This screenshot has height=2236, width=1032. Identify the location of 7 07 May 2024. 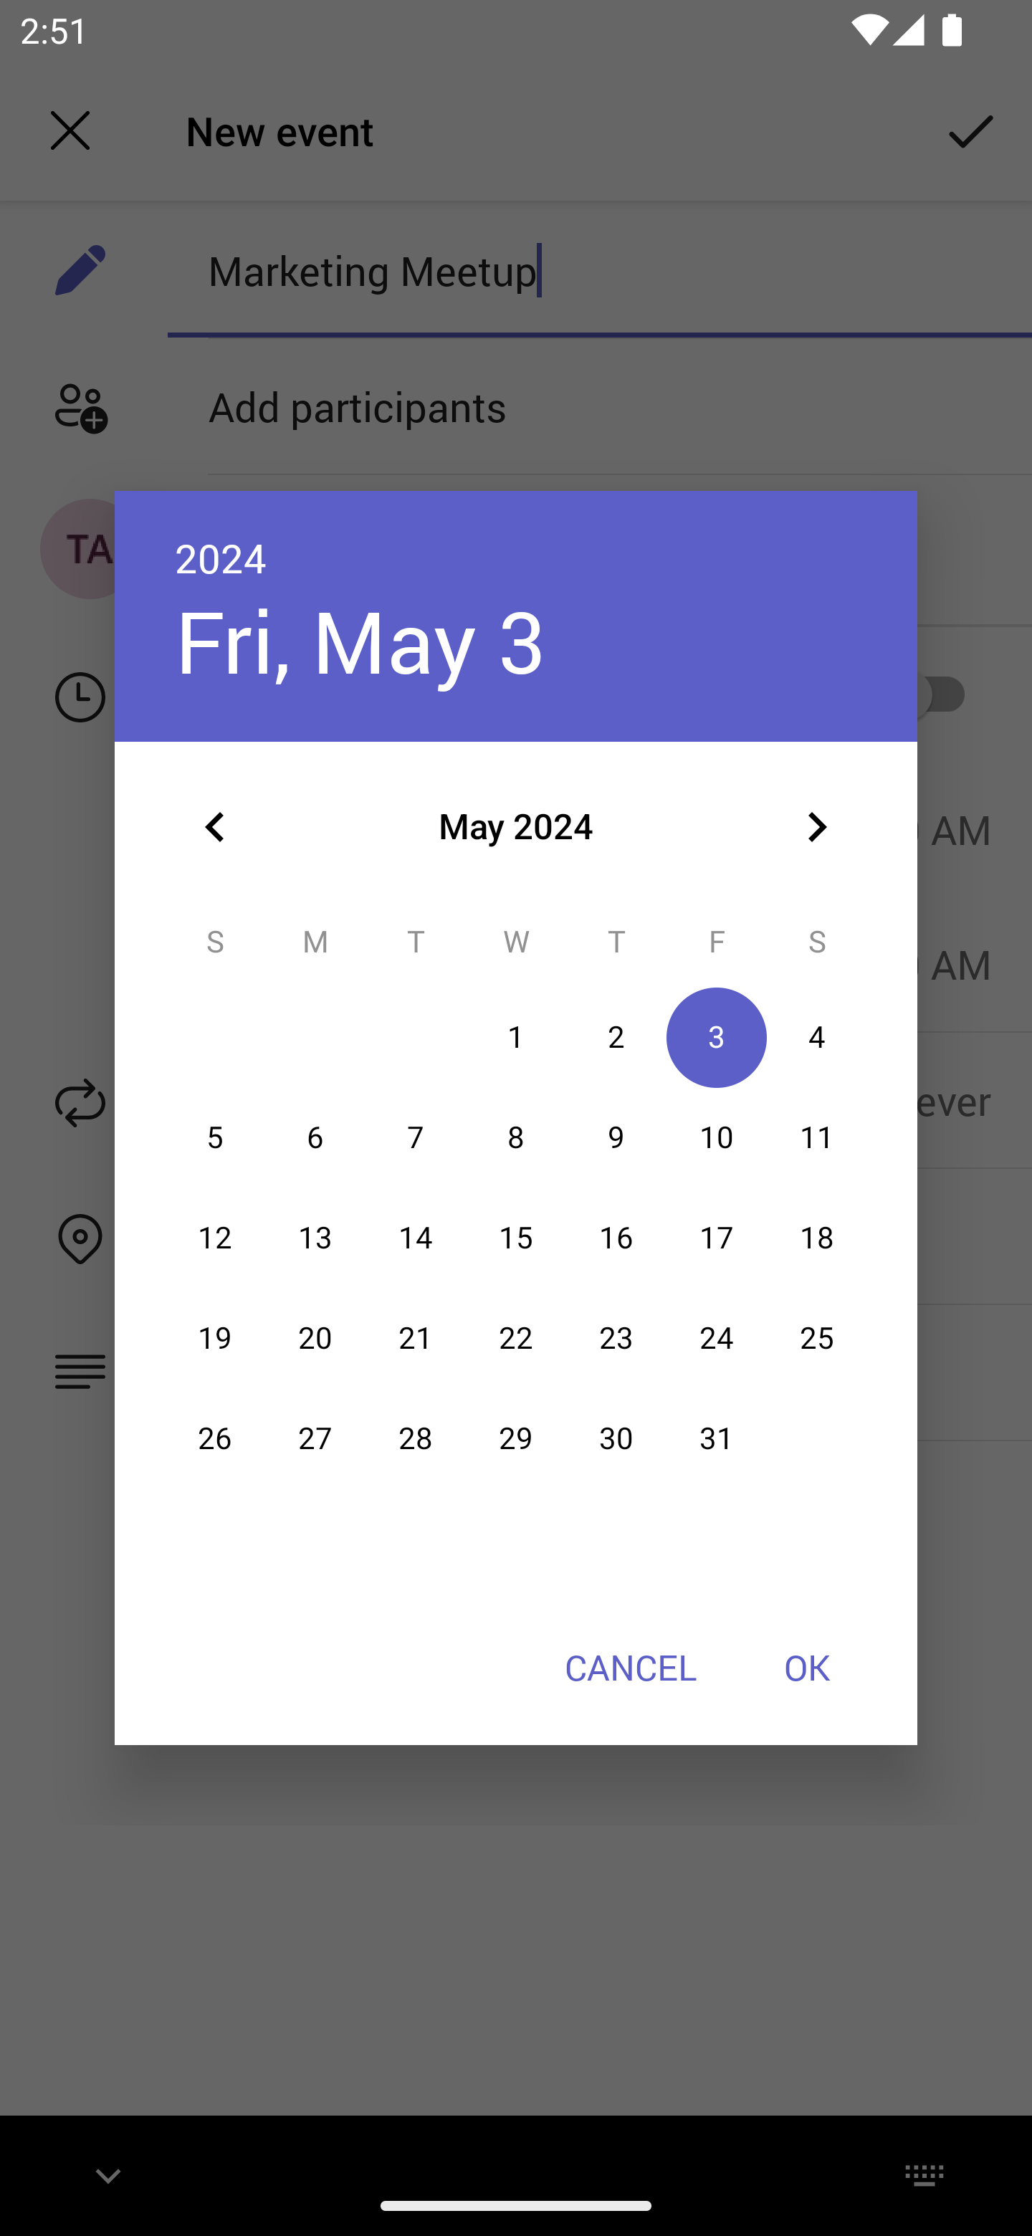
(415, 1138).